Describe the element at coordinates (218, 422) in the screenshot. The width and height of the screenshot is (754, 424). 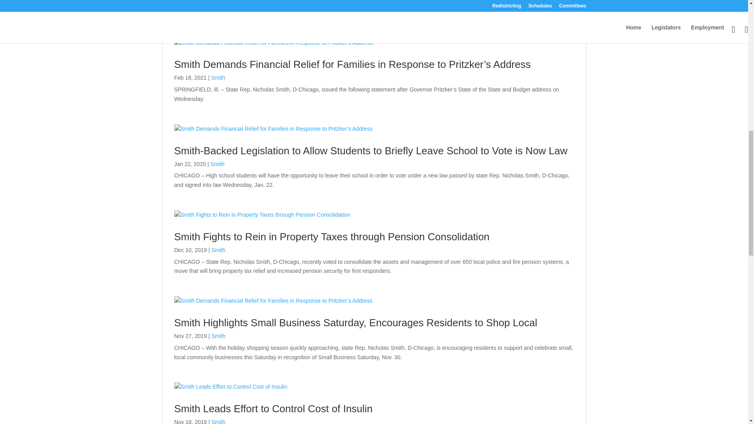
I see `Smith` at that location.